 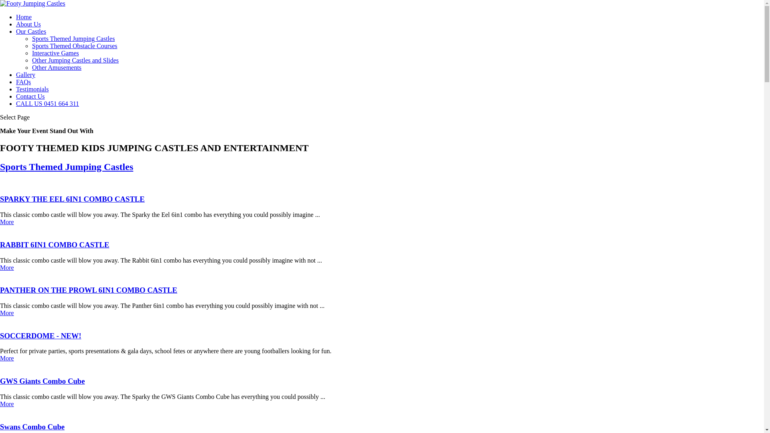 I want to click on Other Jumping Castles and Slides, so click(x=75, y=60).